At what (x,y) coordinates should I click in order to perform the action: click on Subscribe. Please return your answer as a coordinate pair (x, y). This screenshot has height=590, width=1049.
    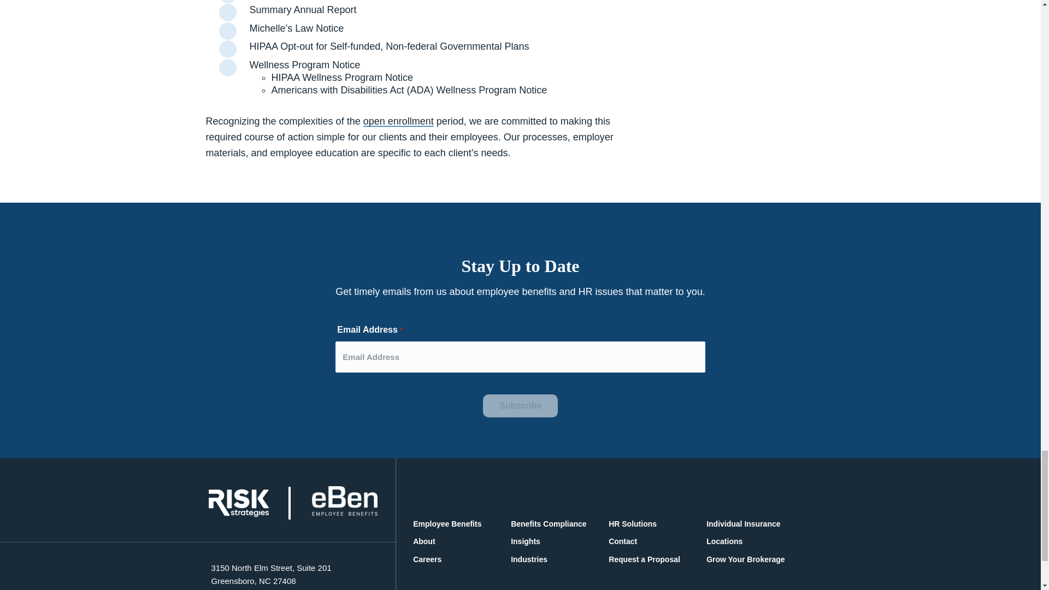
    Looking at the image, I should click on (520, 405).